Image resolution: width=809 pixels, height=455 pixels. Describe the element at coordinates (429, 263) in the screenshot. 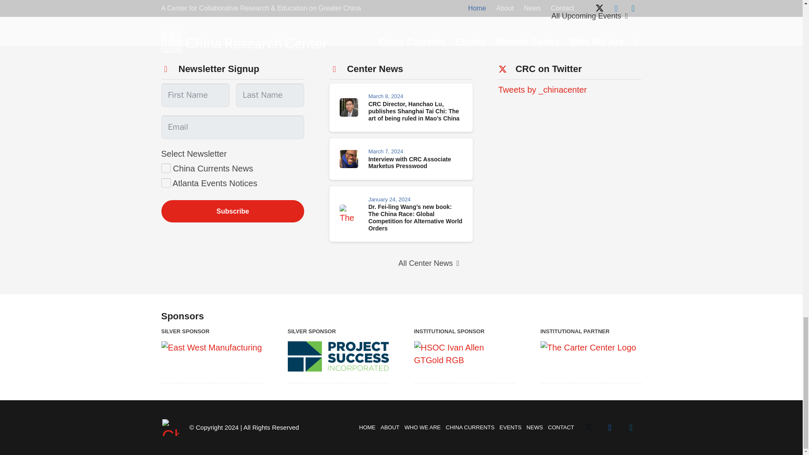

I see `News` at that location.